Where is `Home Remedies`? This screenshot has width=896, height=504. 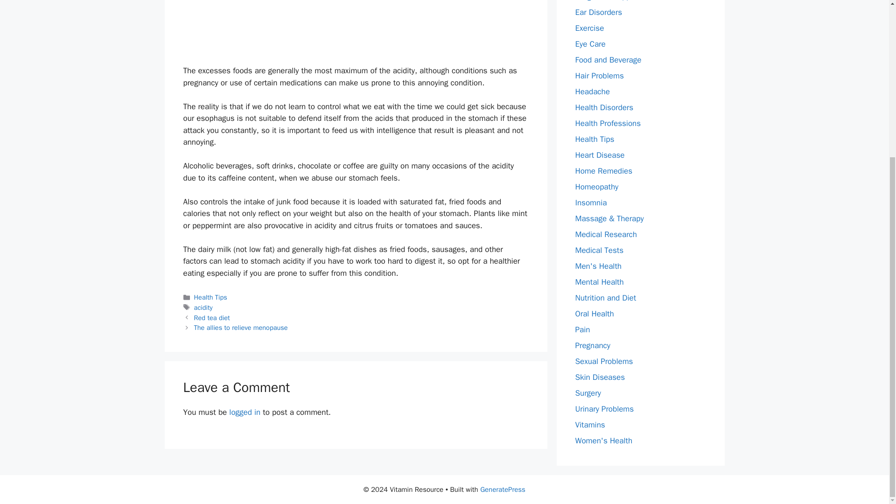 Home Remedies is located at coordinates (604, 171).